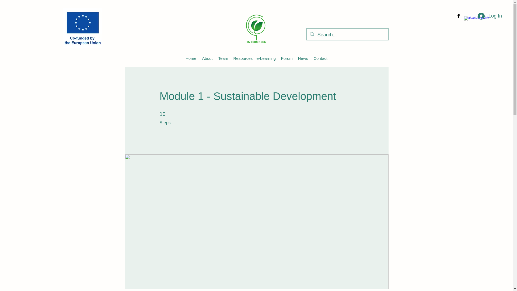  I want to click on Log In, so click(485, 16).